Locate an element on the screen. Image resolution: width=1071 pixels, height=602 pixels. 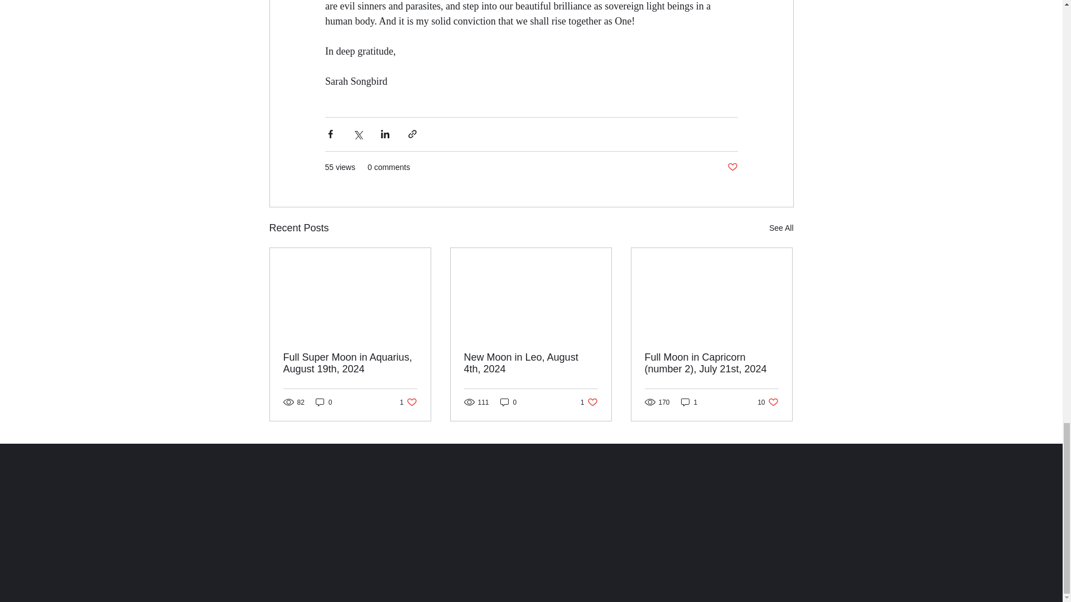
1 is located at coordinates (408, 402).